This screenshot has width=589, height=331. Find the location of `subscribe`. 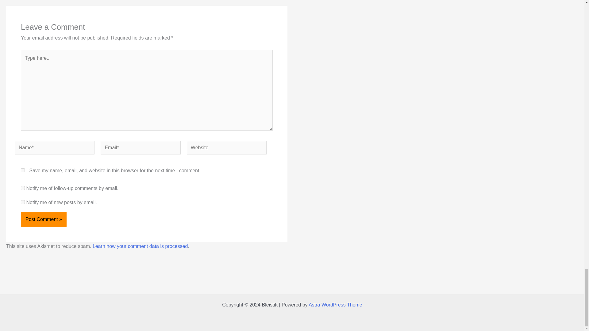

subscribe is located at coordinates (23, 202).